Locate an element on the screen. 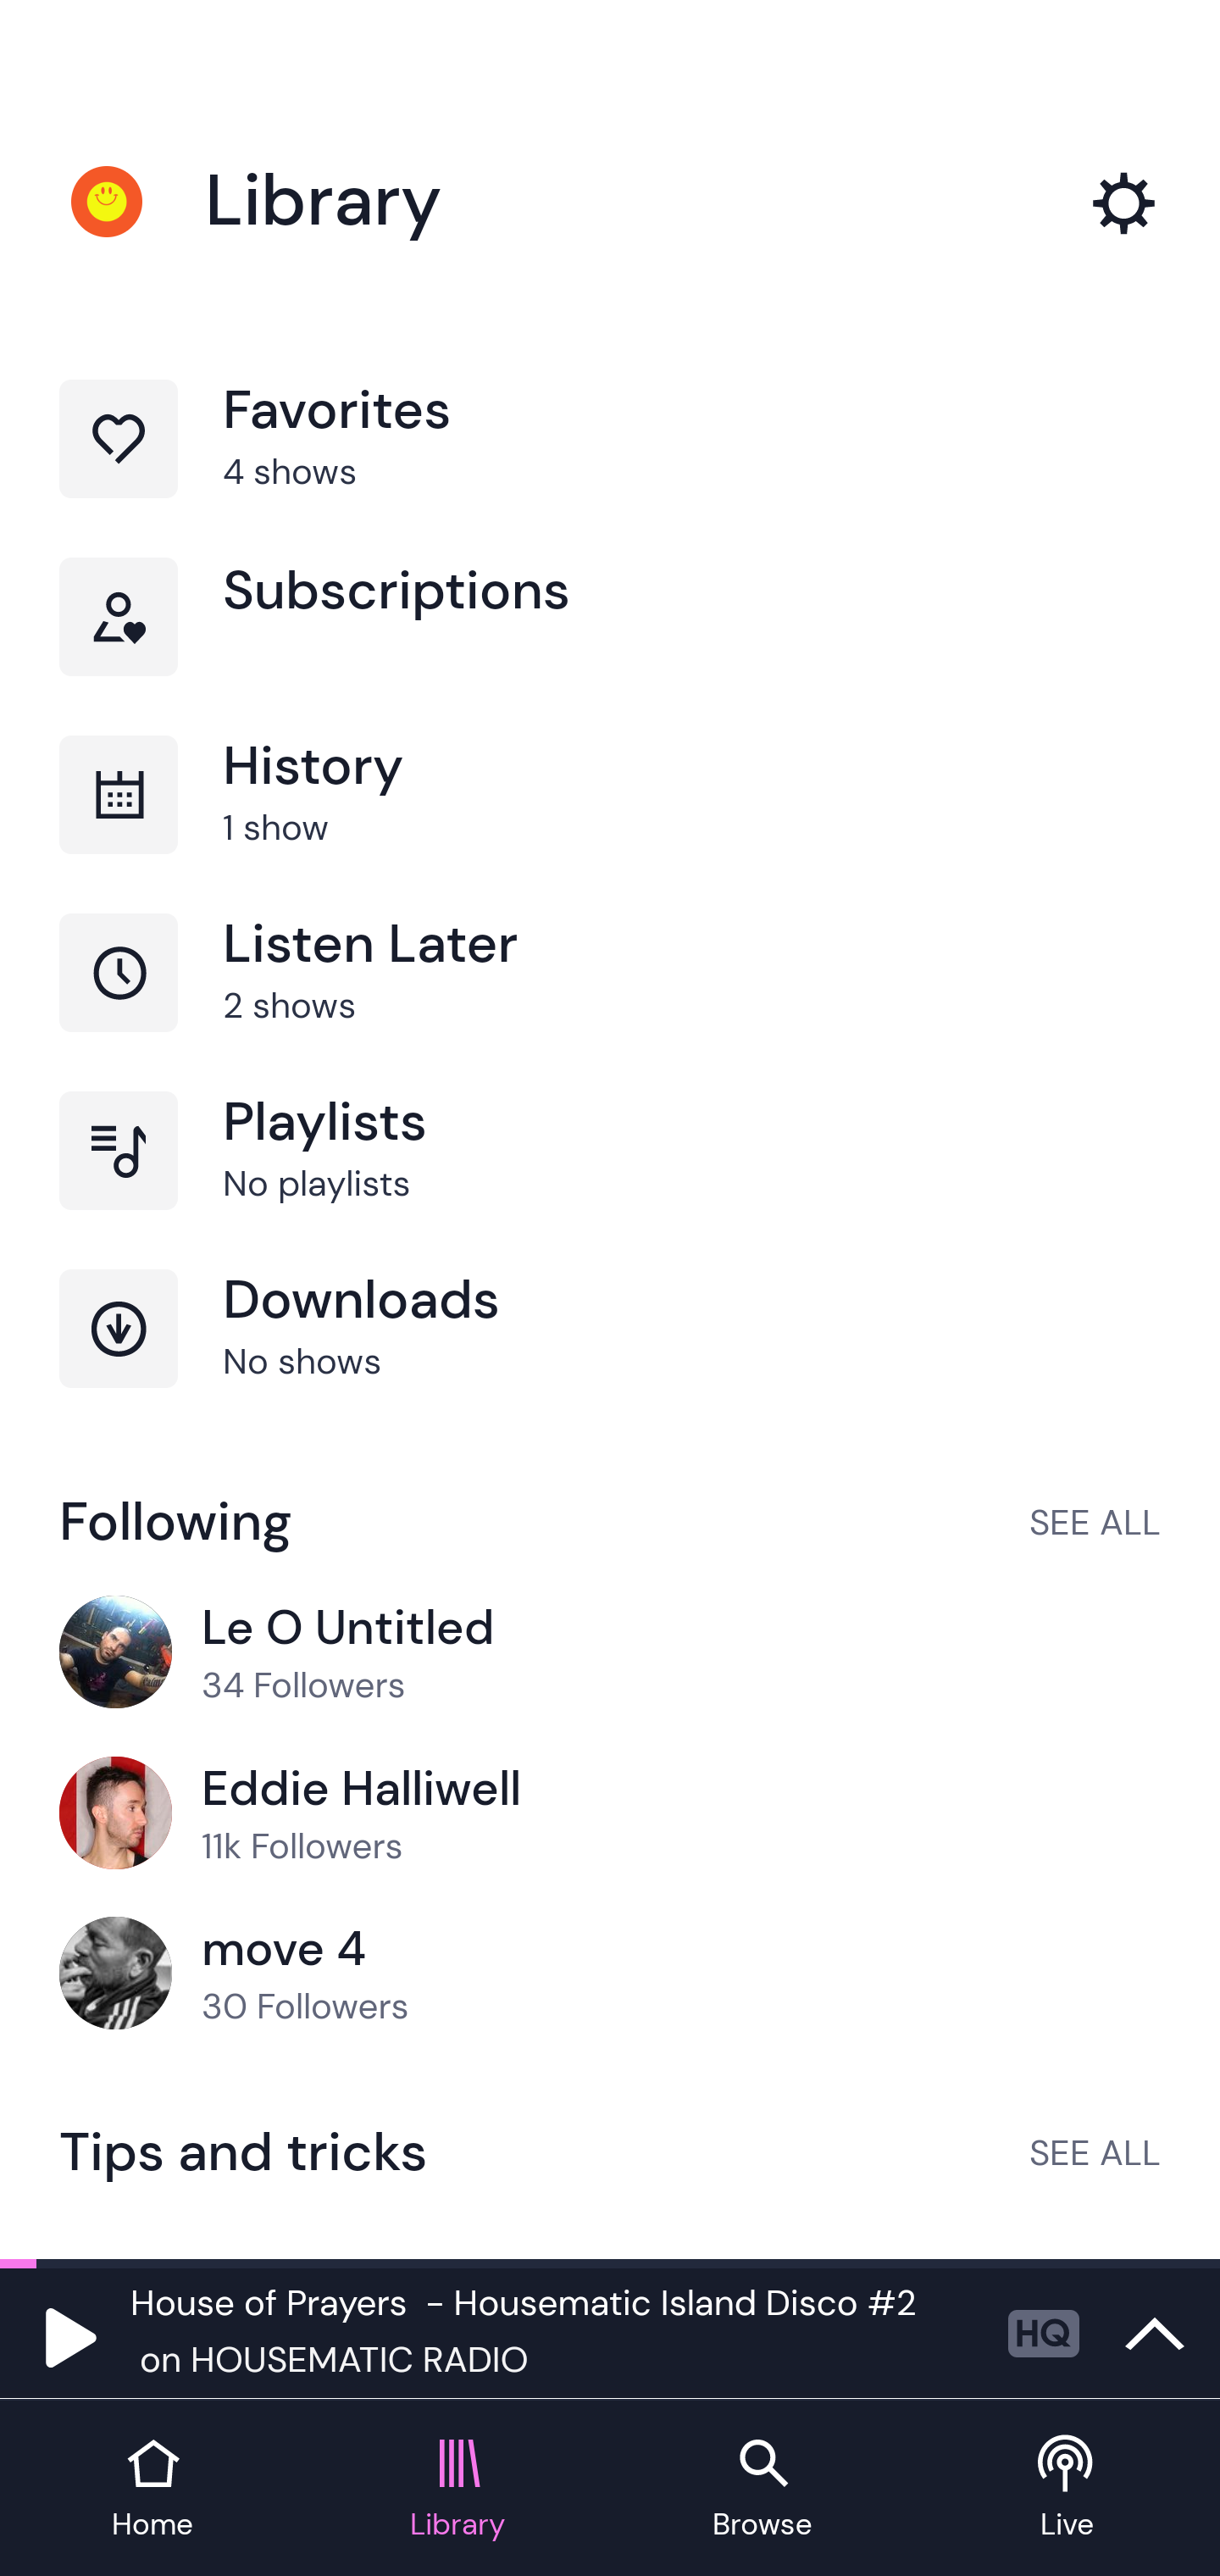 This screenshot has width=1220, height=2576. Downloads, No shows Downloads No shows is located at coordinates (610, 1358).